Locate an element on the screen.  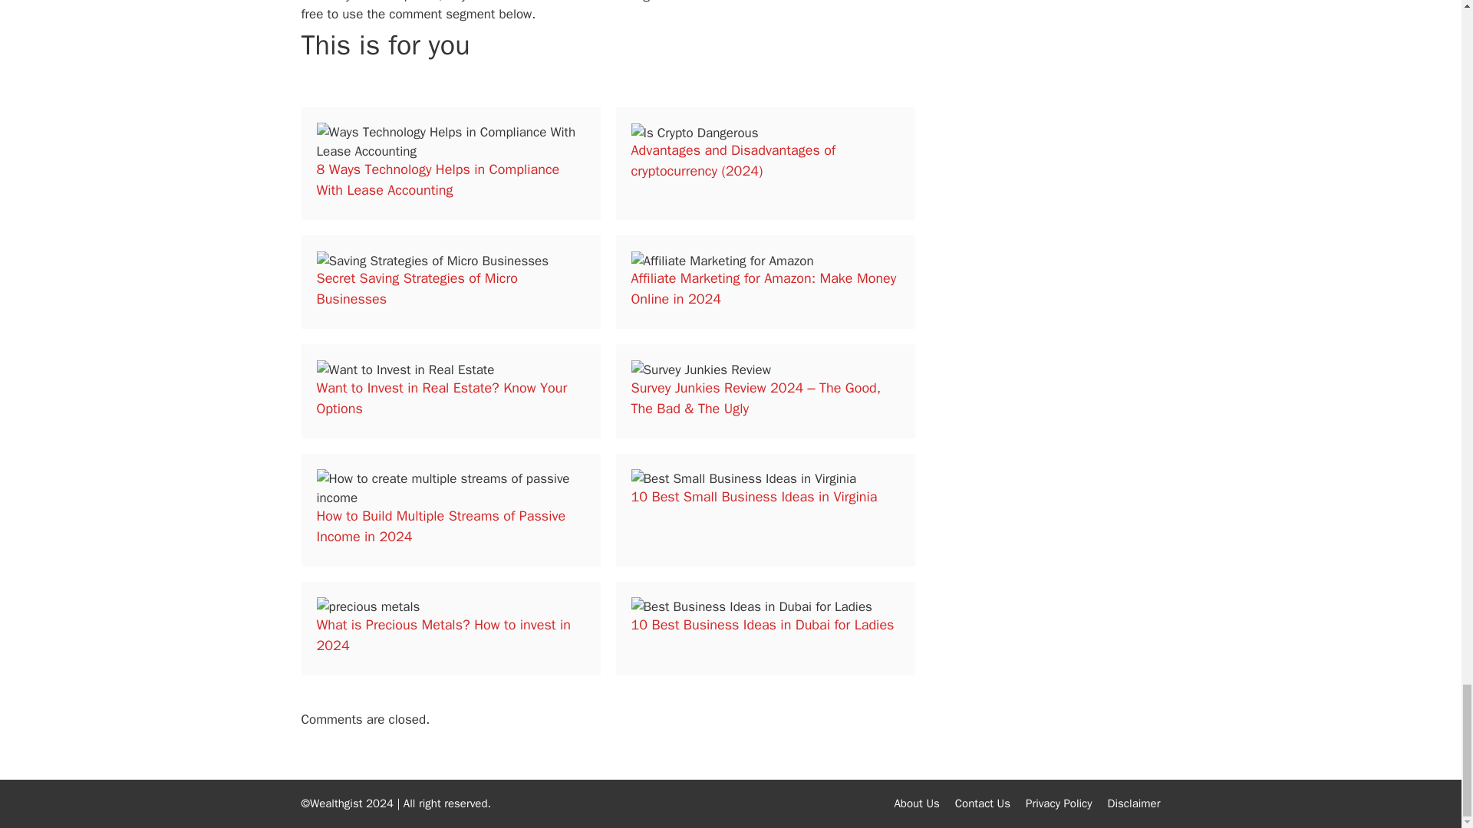
Want to Invest in Real Estate? Know Your Options is located at coordinates (442, 398).